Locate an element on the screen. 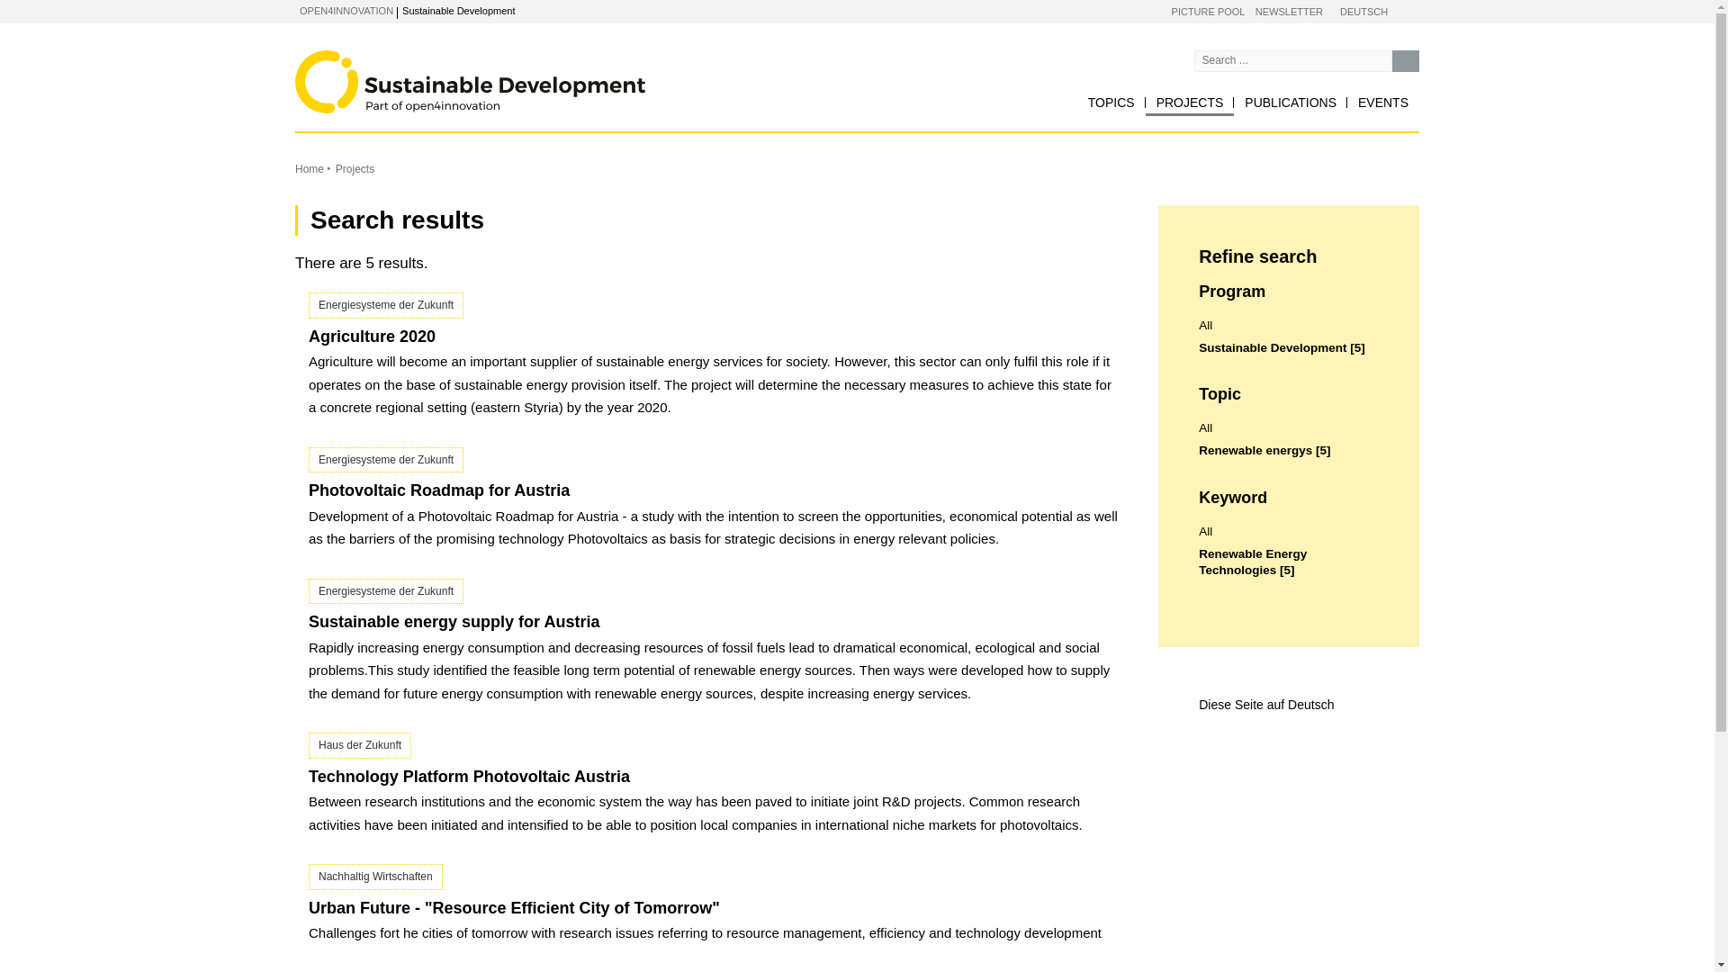 The image size is (1728, 972). TOPICS is located at coordinates (1111, 103).